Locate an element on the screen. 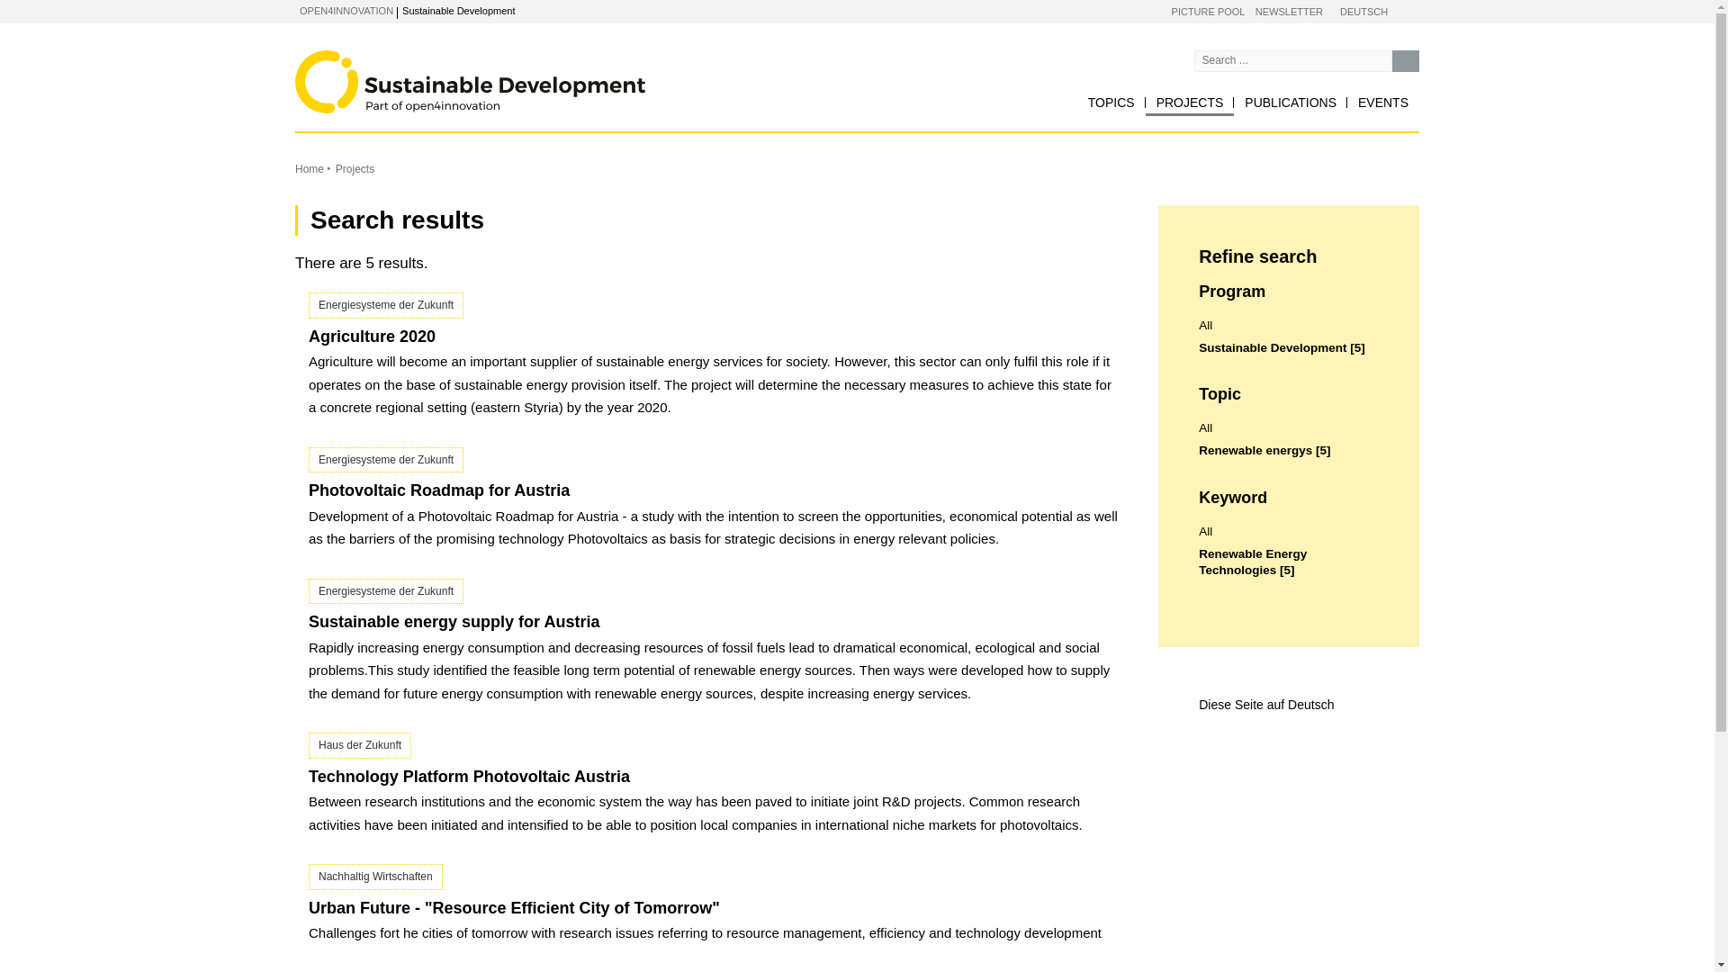 The image size is (1728, 972). TOPICS is located at coordinates (1111, 103).